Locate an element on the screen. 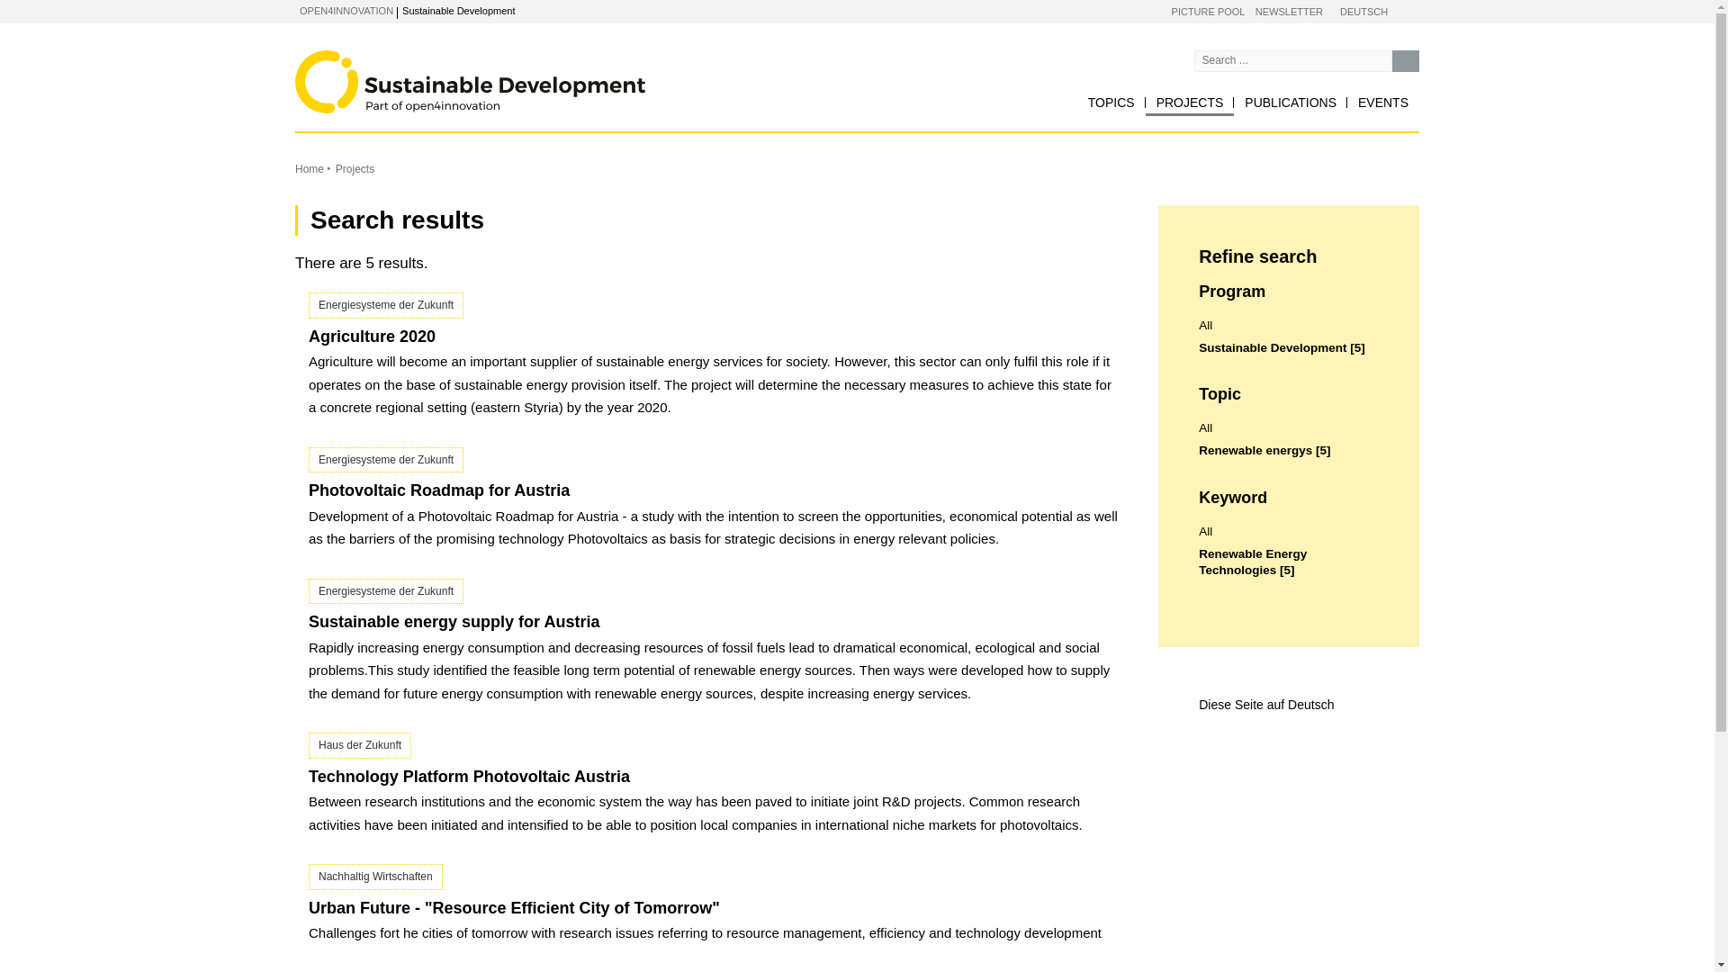 The image size is (1728, 972). TOPICS is located at coordinates (1111, 103).